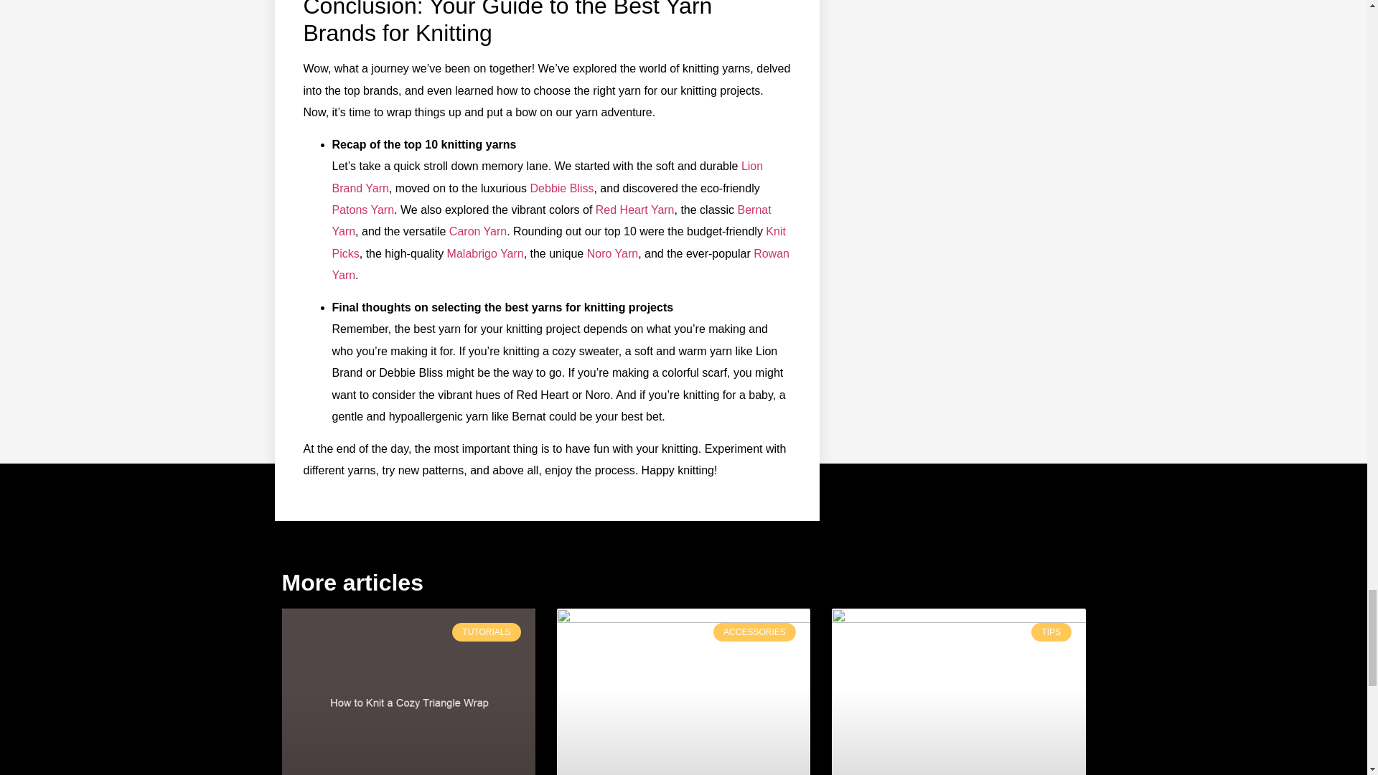 The image size is (1378, 775). I want to click on Lion Brand Yarn, so click(547, 177).